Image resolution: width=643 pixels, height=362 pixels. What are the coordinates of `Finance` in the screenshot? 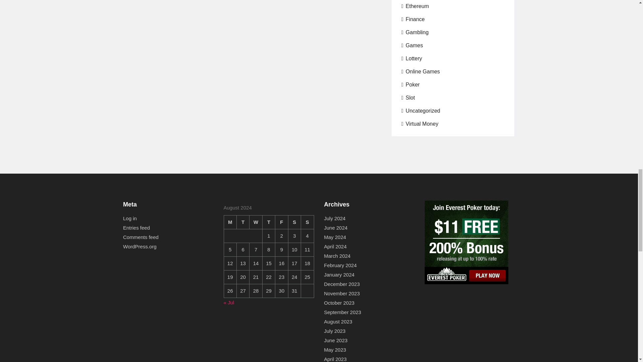 It's located at (413, 19).